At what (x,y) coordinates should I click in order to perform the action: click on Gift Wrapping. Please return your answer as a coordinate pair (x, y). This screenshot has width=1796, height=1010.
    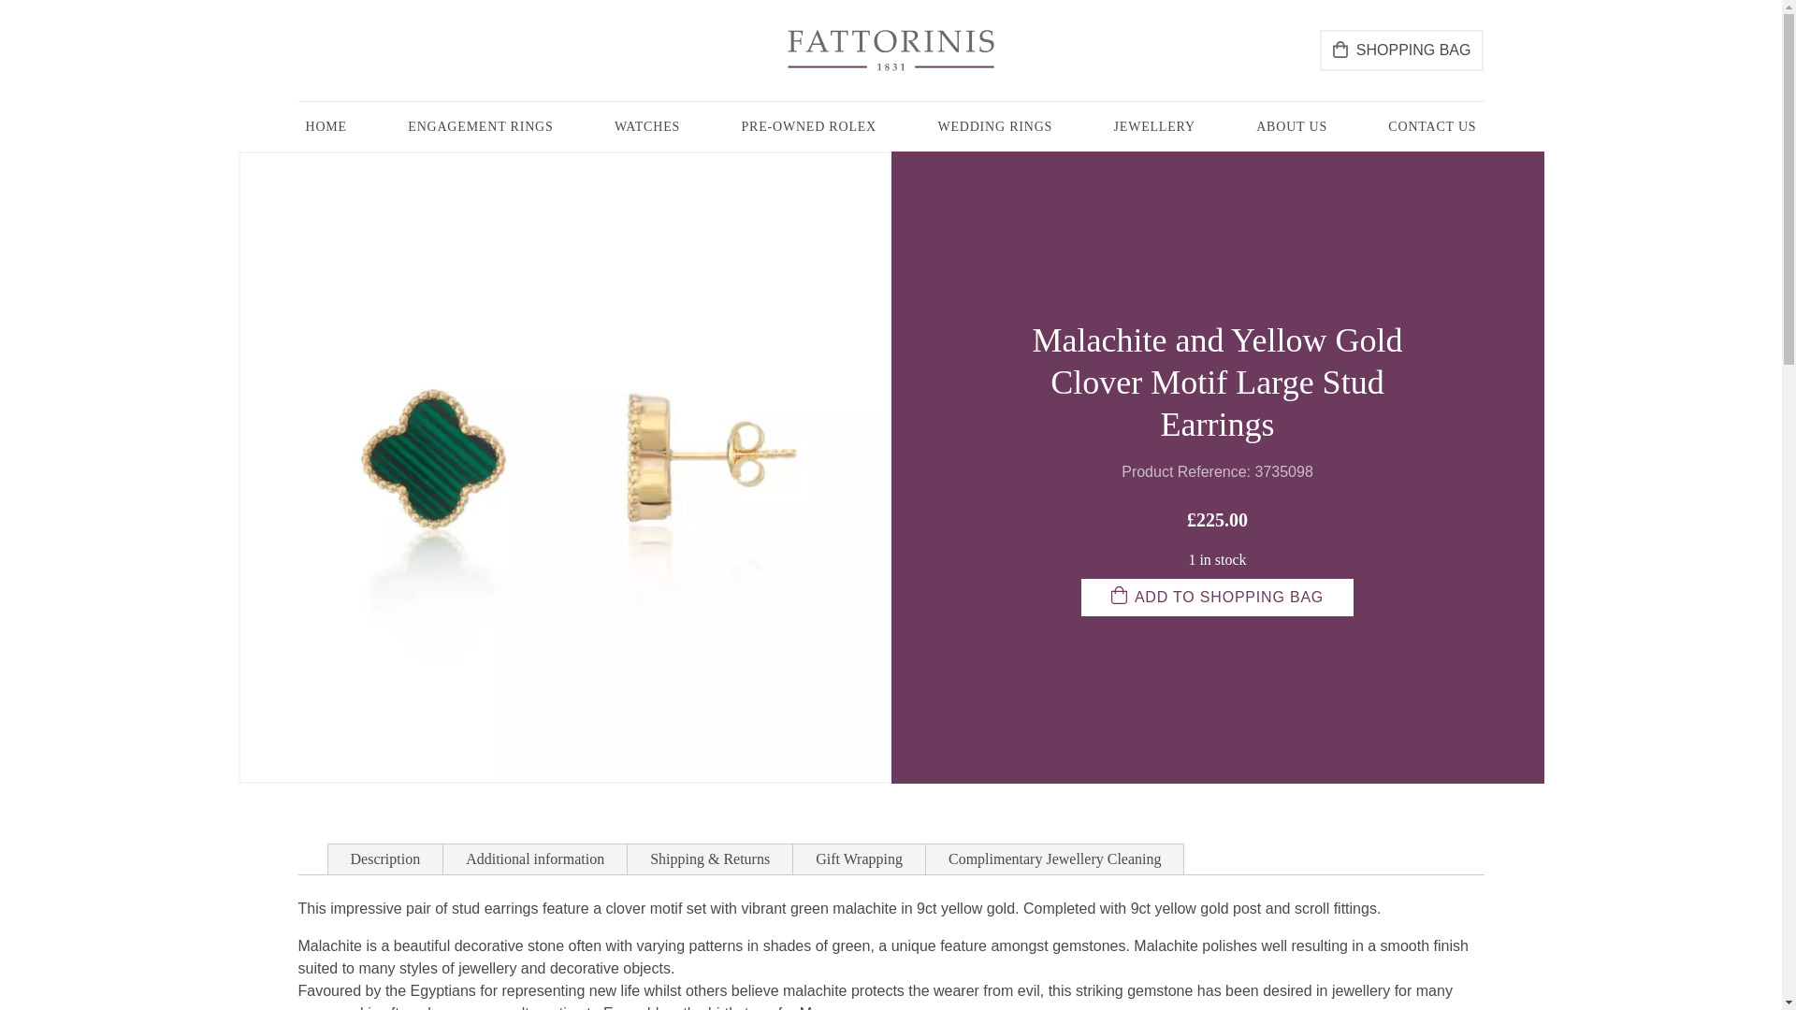
    Looking at the image, I should click on (859, 858).